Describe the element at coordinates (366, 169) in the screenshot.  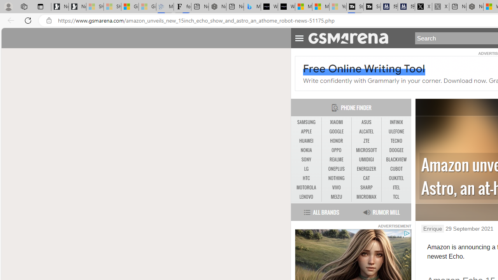
I see `ENERGIZER` at that location.